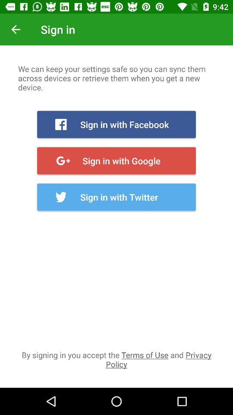 The image size is (233, 415). What do you see at coordinates (16, 29) in the screenshot?
I see `tap the icon to the left of sign in item` at bounding box center [16, 29].